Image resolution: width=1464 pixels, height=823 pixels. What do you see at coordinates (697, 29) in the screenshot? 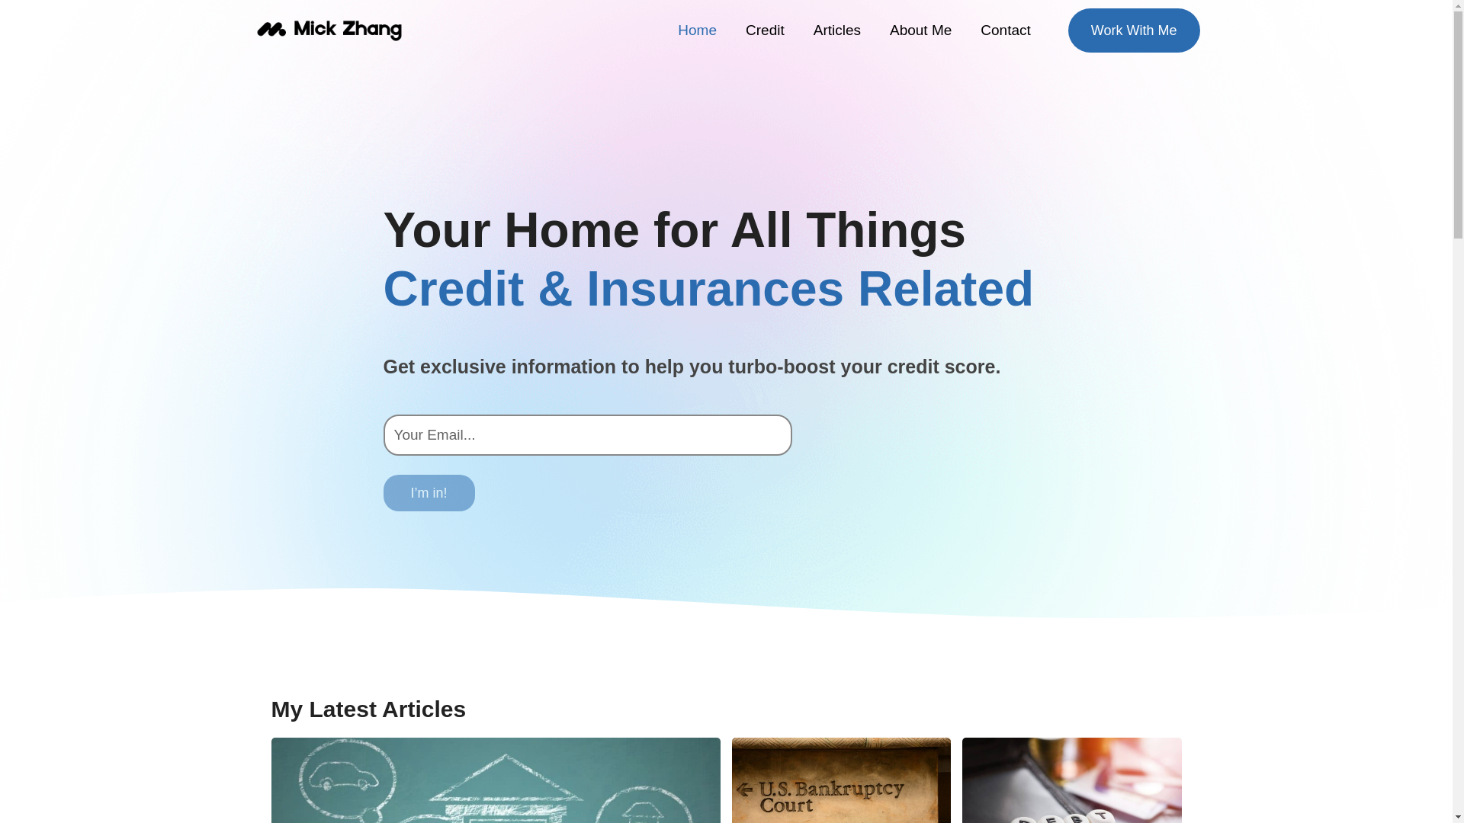
I see `Home` at bounding box center [697, 29].